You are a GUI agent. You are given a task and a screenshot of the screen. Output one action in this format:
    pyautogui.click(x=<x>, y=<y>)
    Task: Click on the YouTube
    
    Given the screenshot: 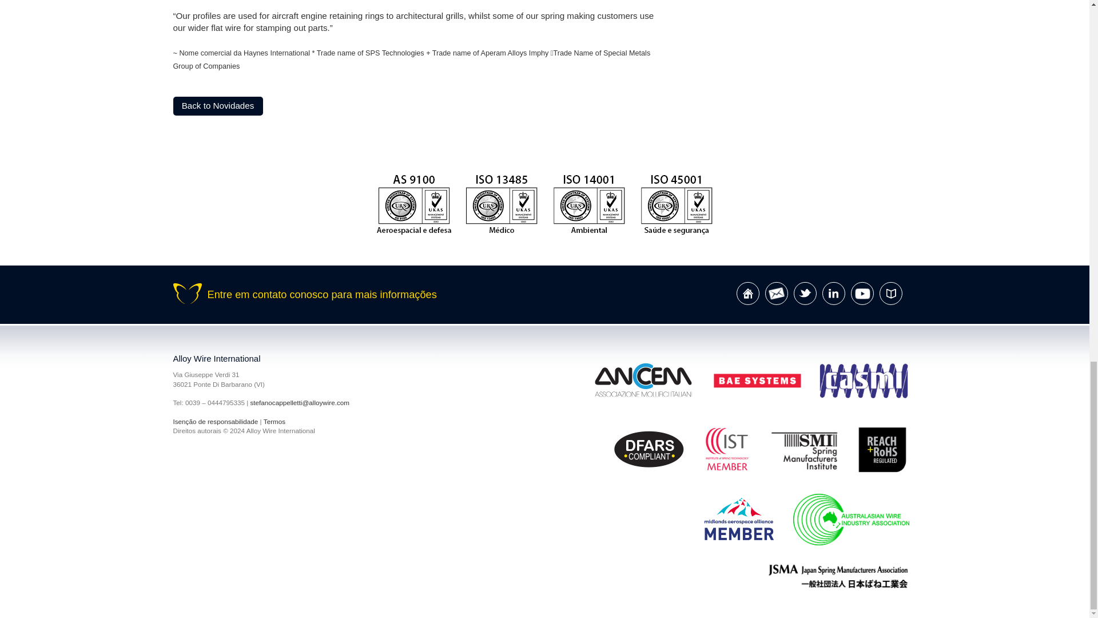 What is the action you would take?
    pyautogui.click(x=862, y=293)
    